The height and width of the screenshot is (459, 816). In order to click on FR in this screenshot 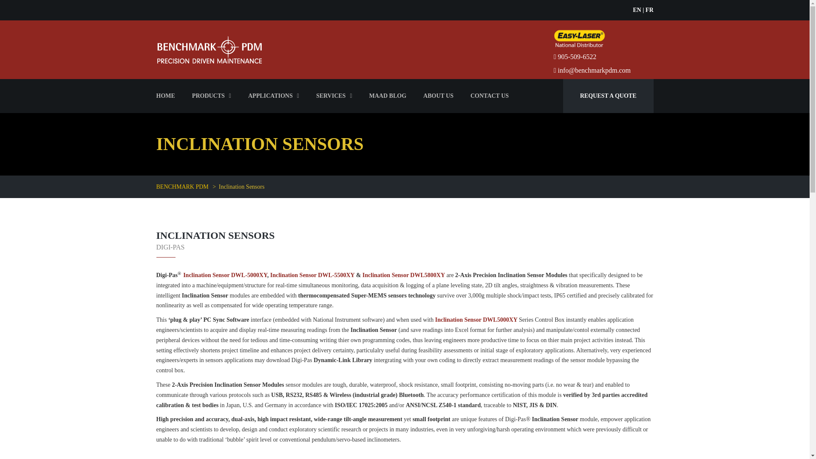, I will do `click(649, 10)`.